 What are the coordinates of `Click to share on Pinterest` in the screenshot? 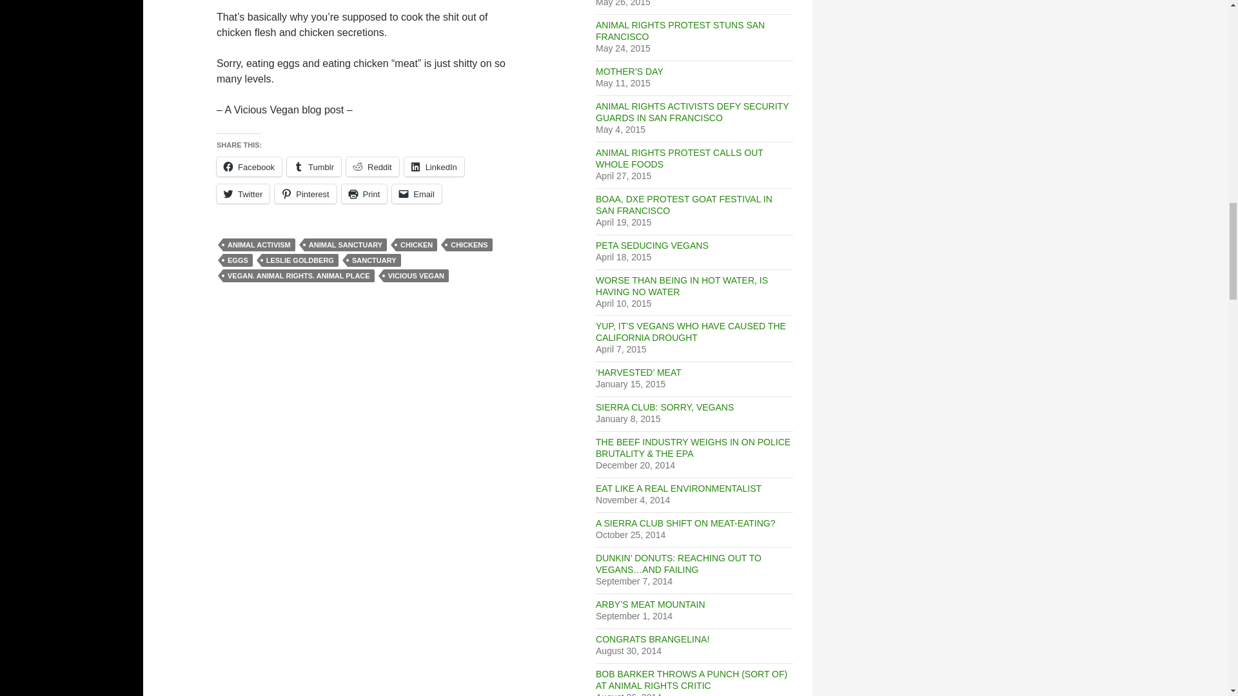 It's located at (305, 194).